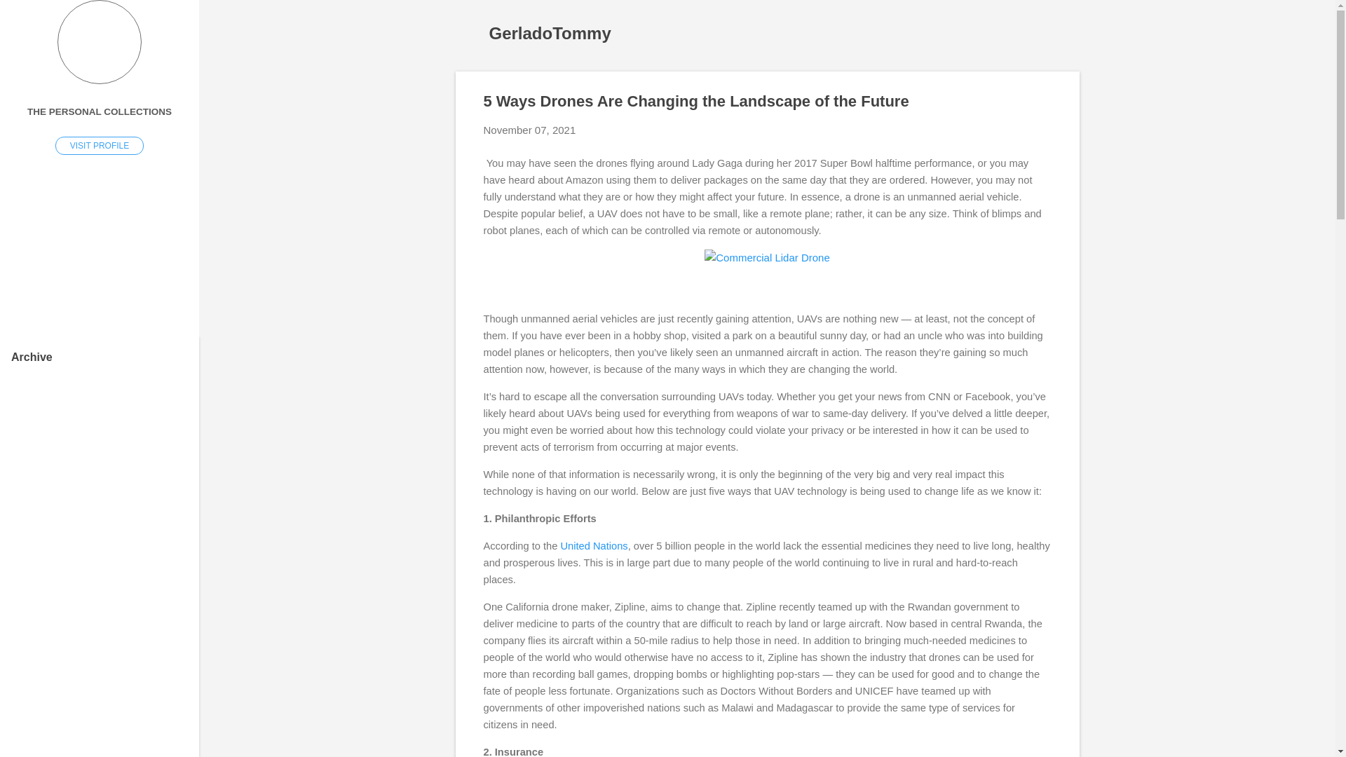 Image resolution: width=1346 pixels, height=757 pixels. I want to click on United Nations, so click(594, 545).